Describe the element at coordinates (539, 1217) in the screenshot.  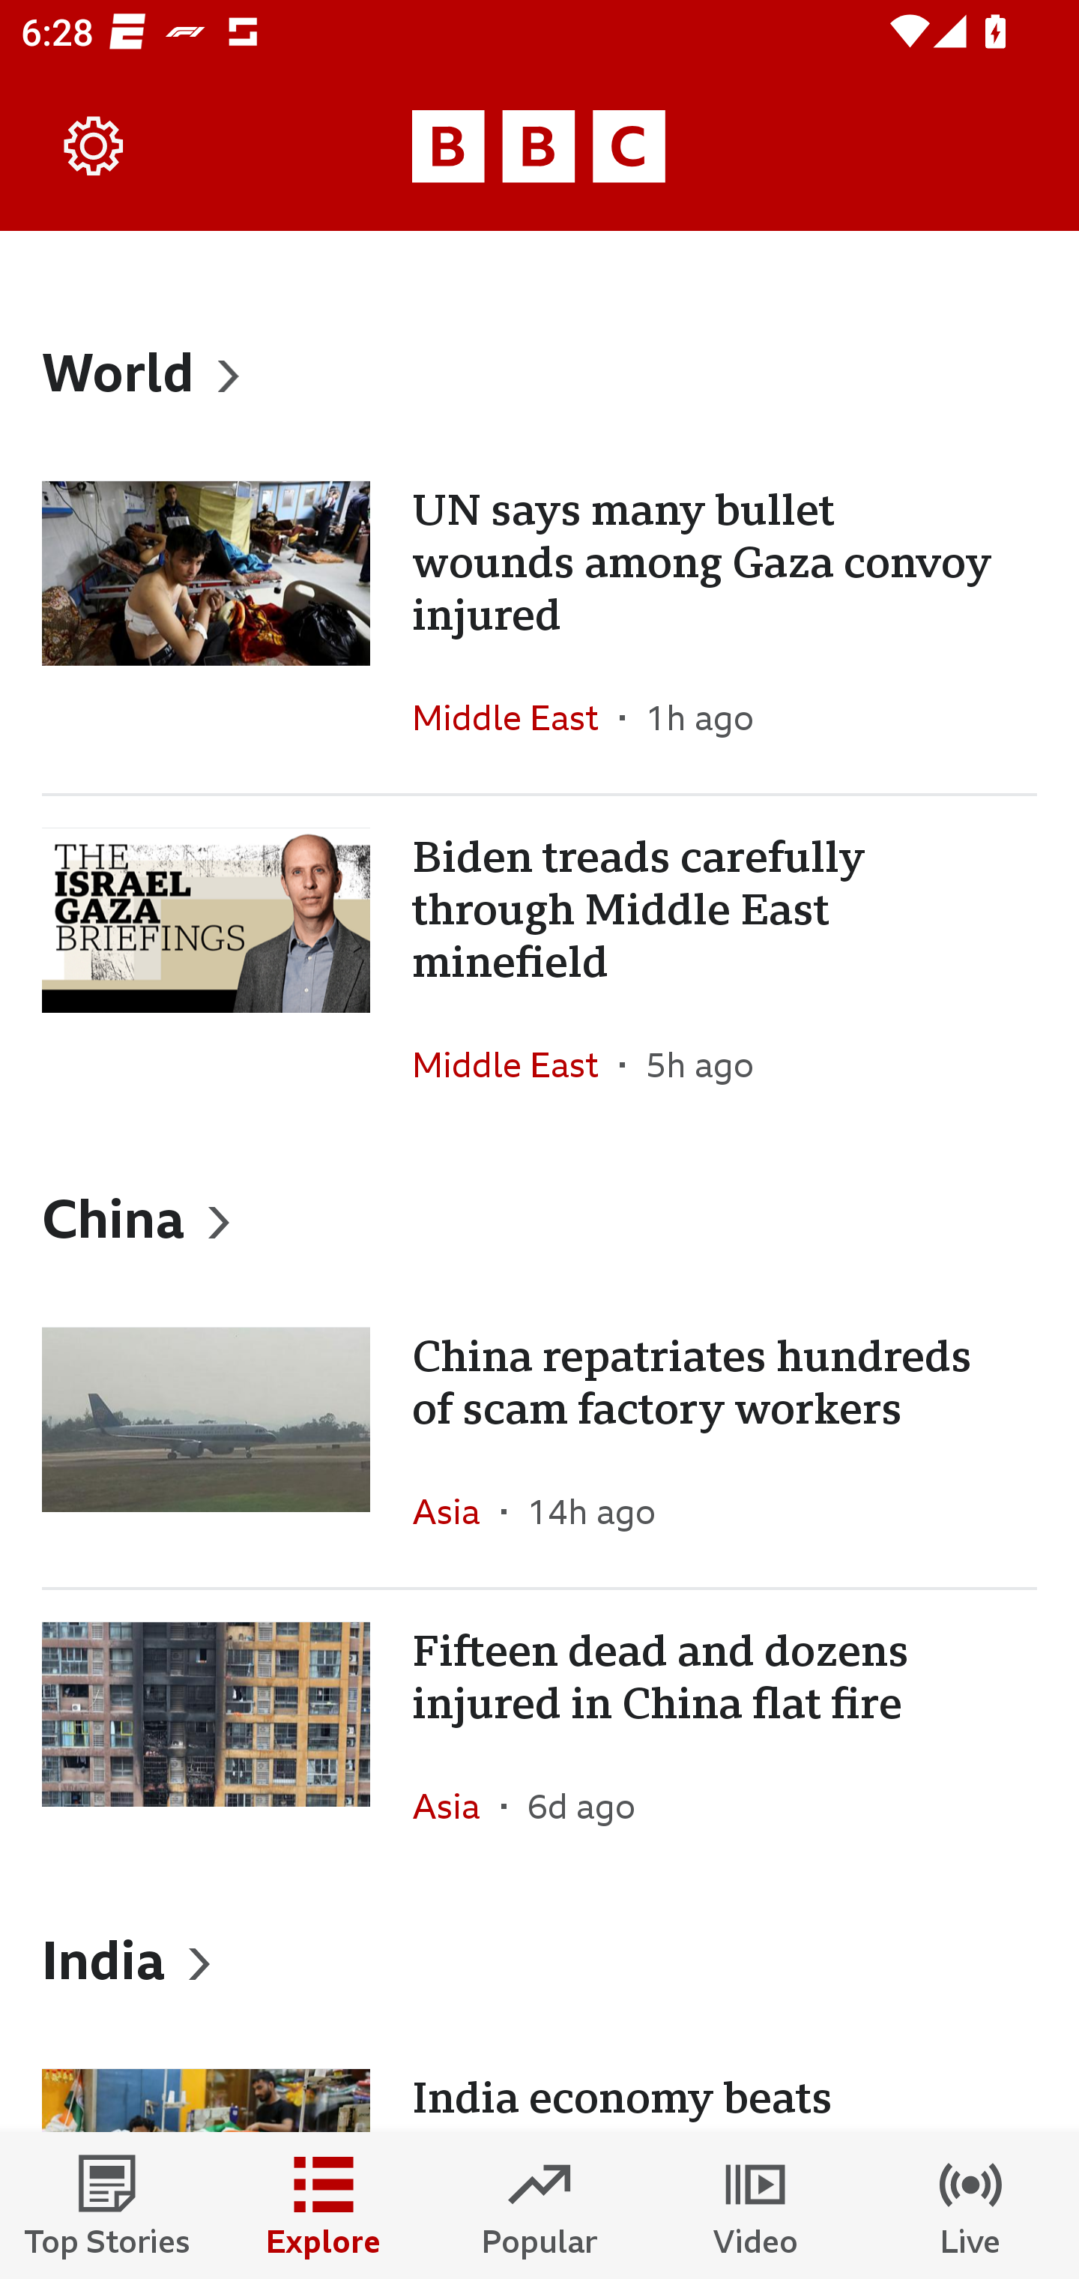
I see `China, Heading China   ` at that location.